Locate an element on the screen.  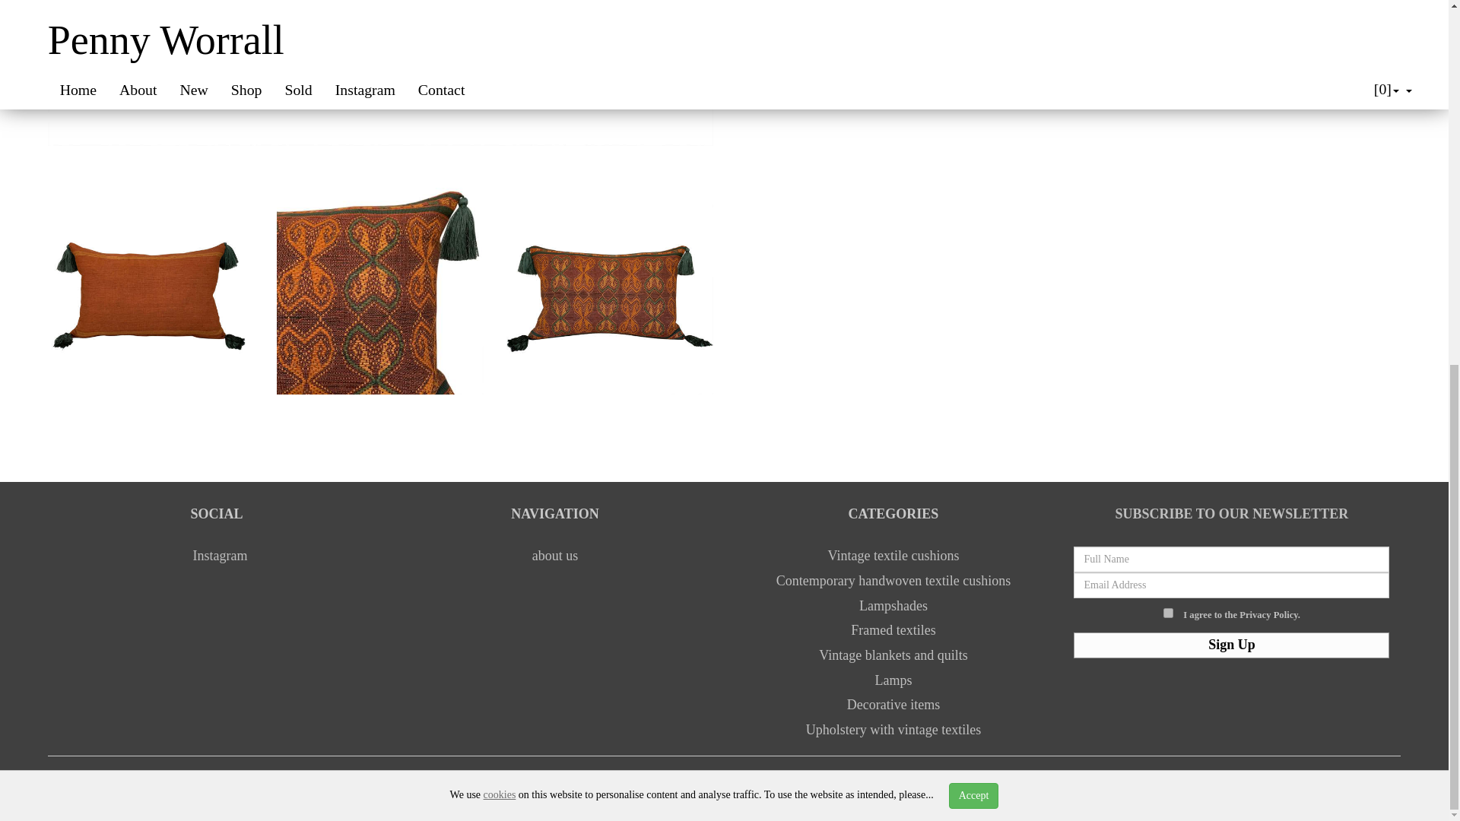
Privacy is located at coordinates (640, 785).